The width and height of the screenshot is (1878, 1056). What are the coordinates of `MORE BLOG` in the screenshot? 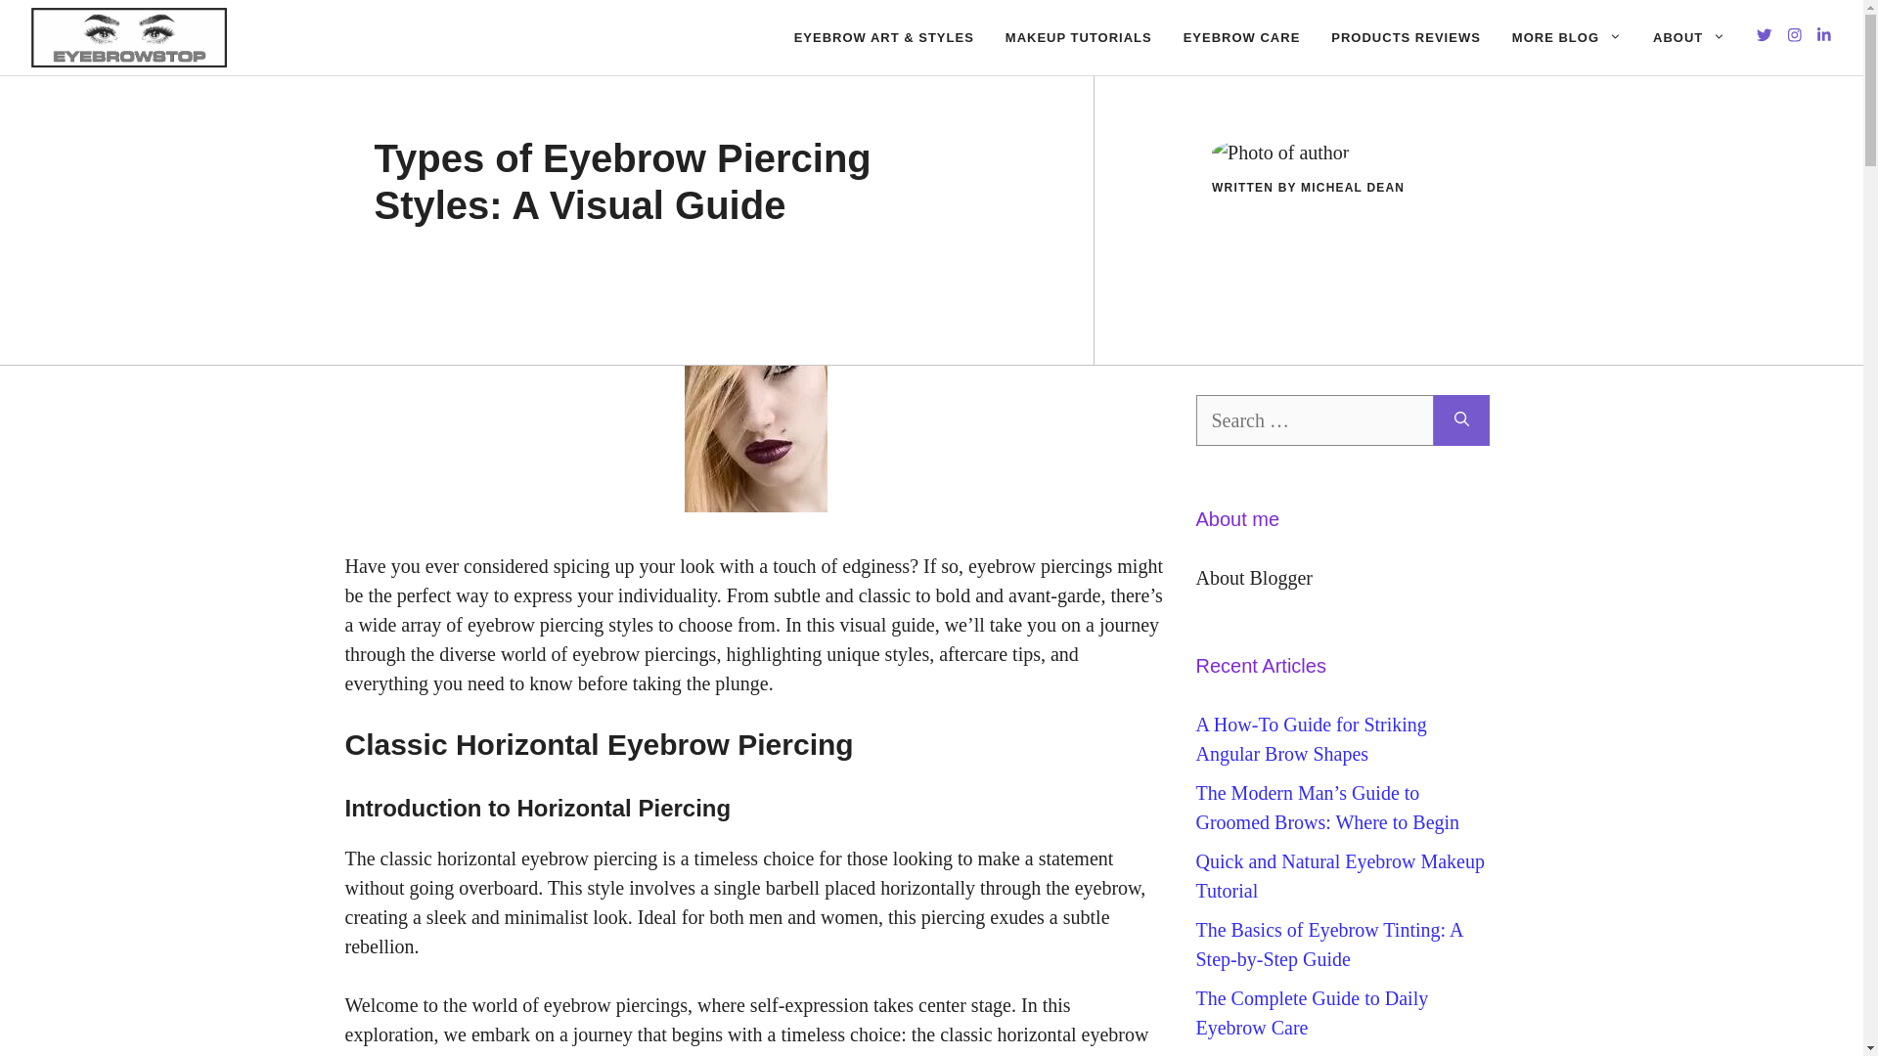 It's located at (1567, 37).